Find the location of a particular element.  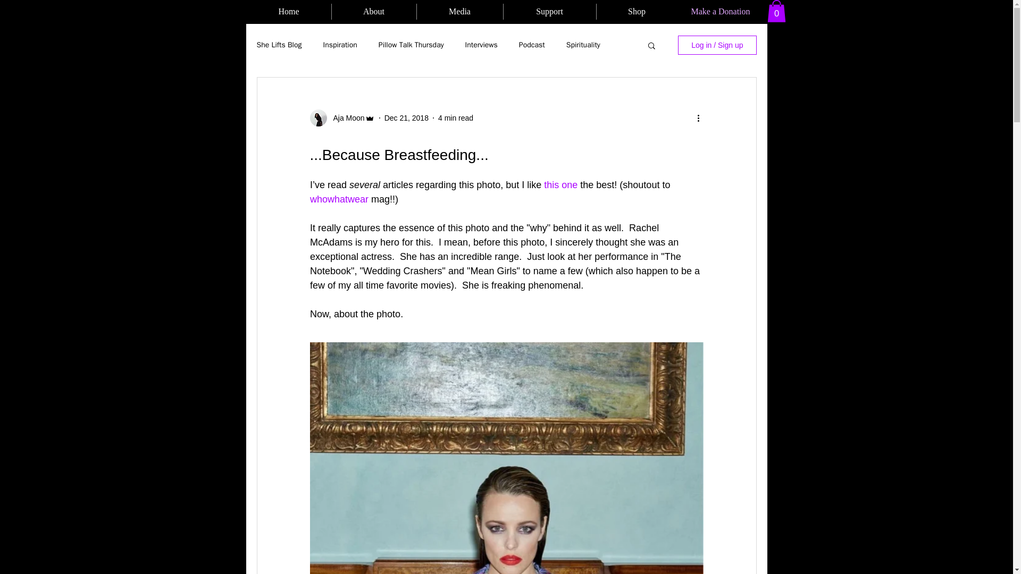

whowhatwear is located at coordinates (338, 199).